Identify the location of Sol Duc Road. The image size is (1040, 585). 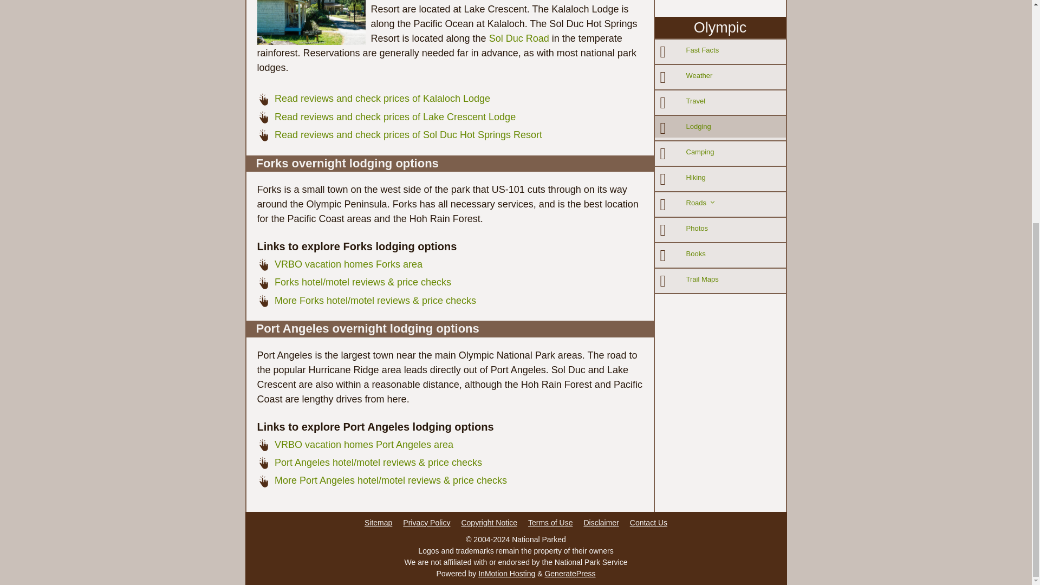
(519, 38).